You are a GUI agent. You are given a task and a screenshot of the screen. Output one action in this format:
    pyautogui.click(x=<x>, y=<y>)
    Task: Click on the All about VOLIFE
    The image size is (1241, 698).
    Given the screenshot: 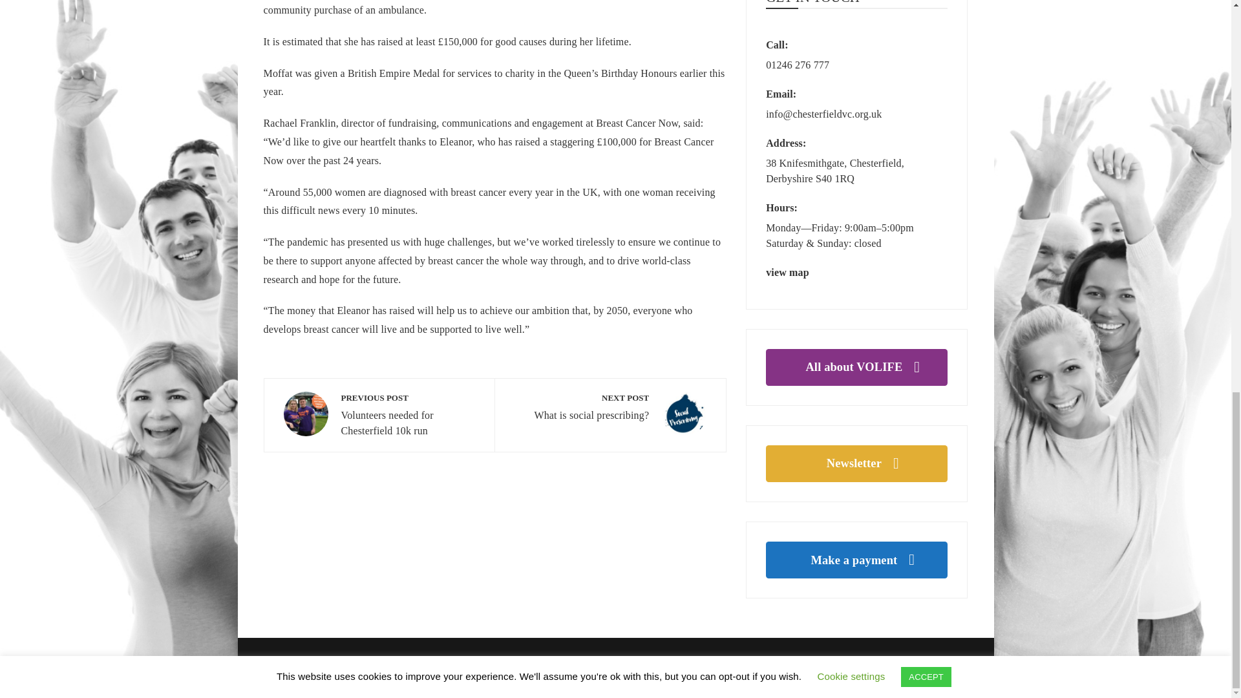 What is the action you would take?
    pyautogui.click(x=378, y=415)
    